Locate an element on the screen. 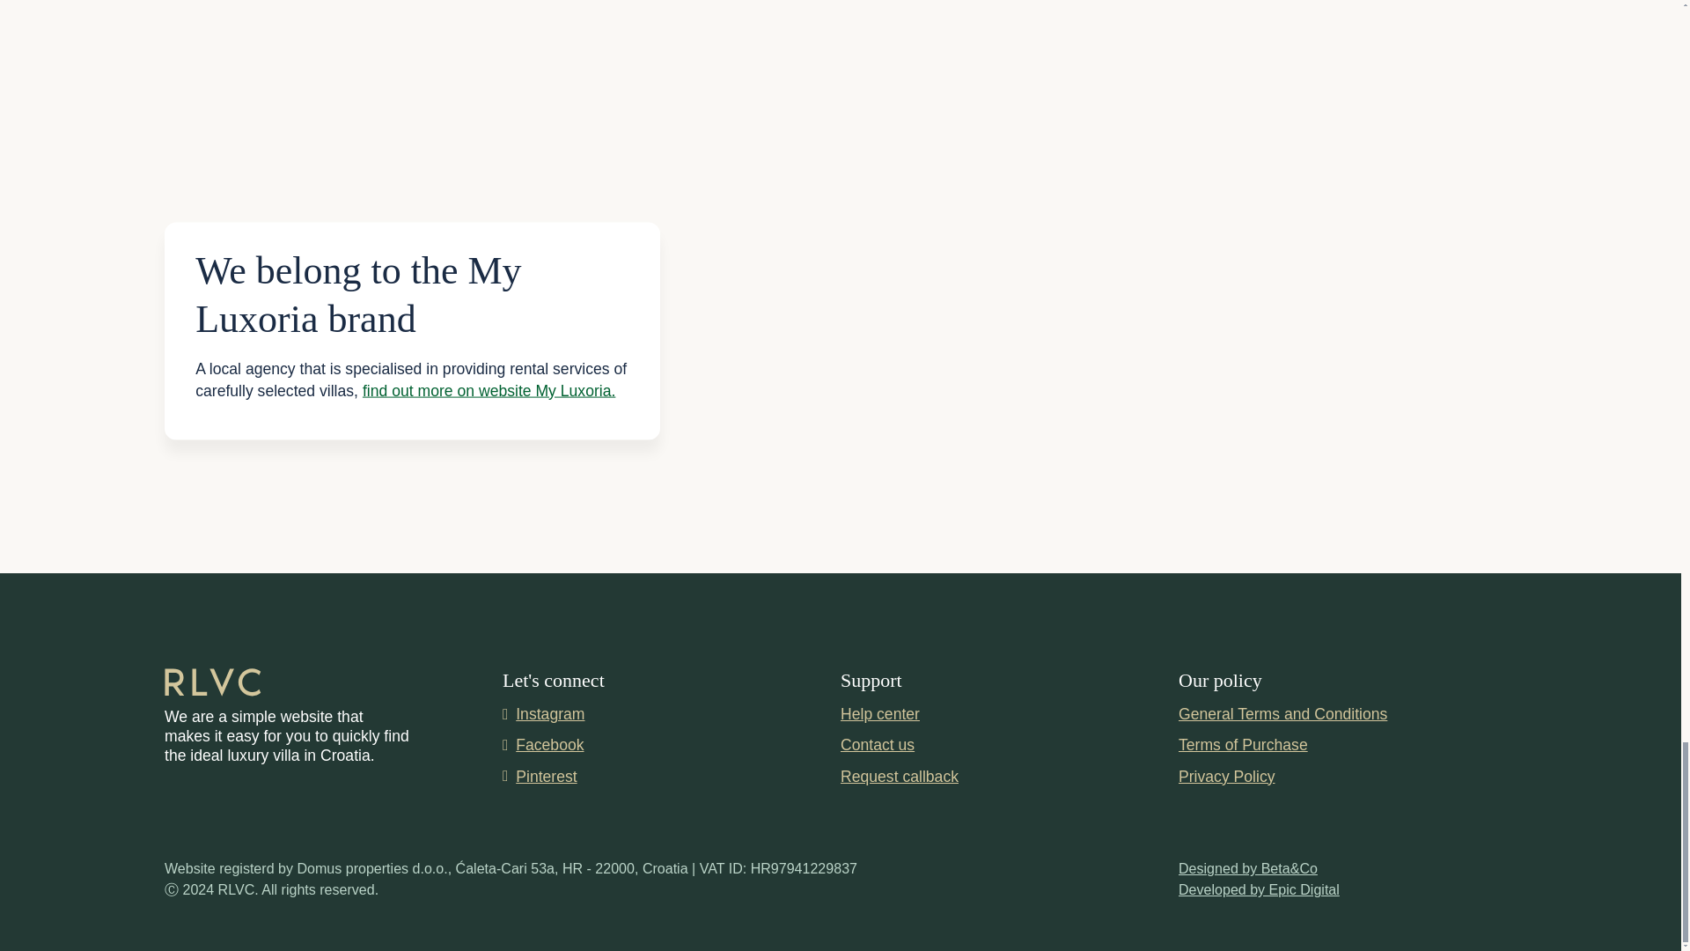 The width and height of the screenshot is (1690, 951). Help center is located at coordinates (879, 716).